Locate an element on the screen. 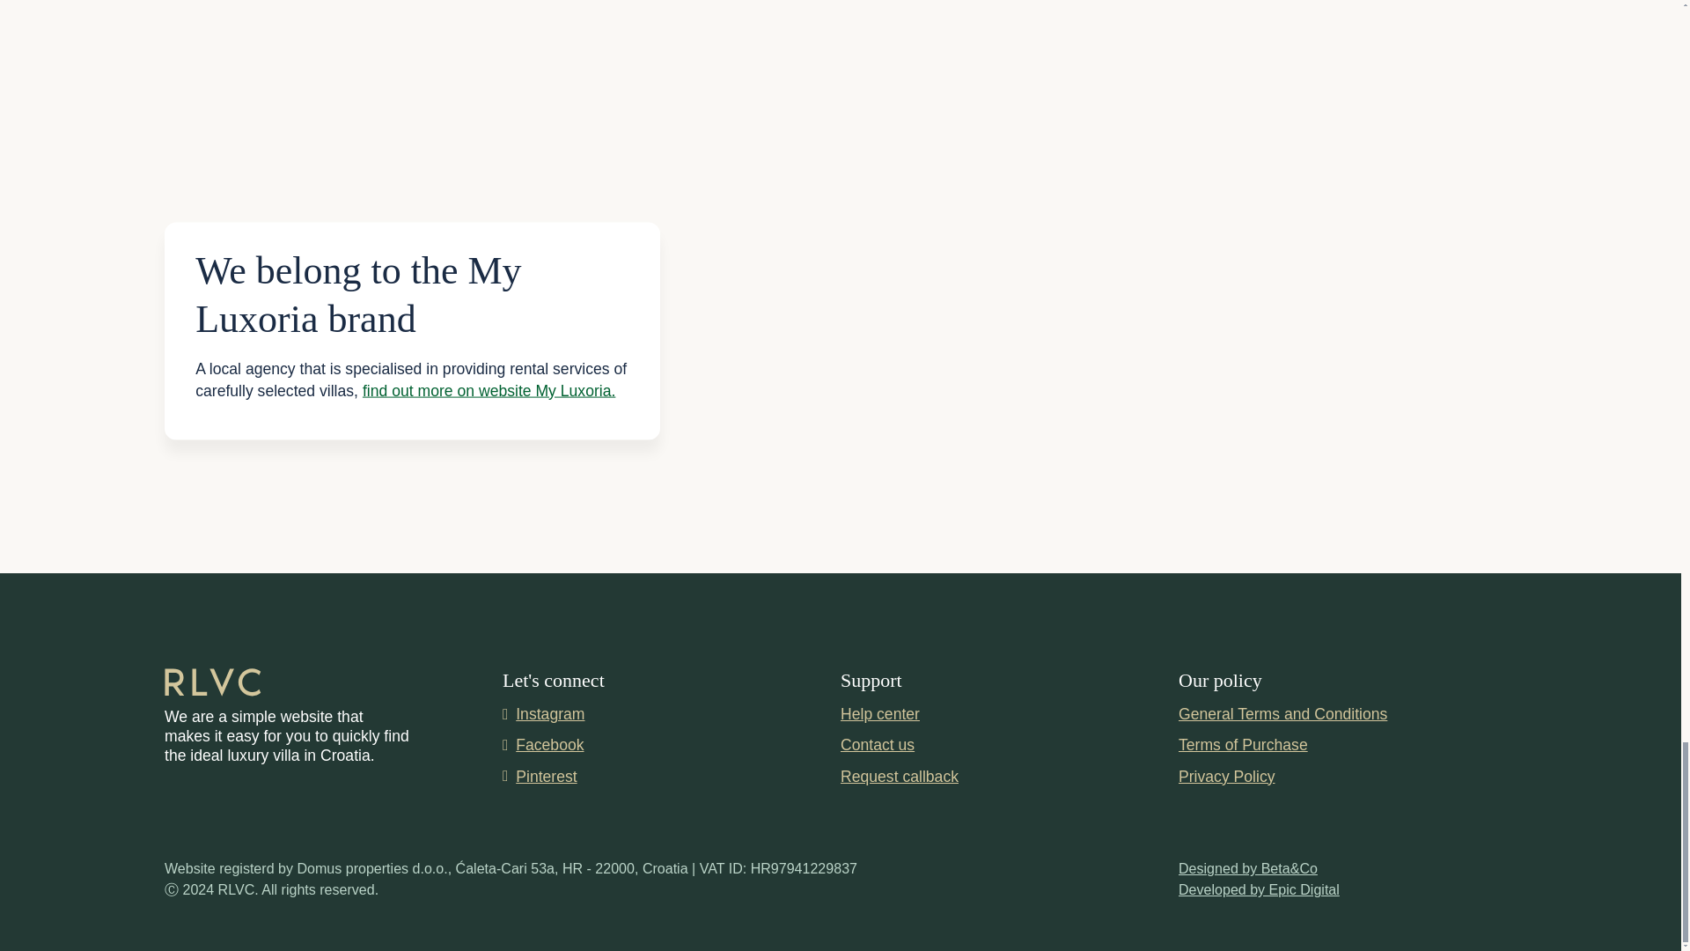 The width and height of the screenshot is (1690, 951). Help center is located at coordinates (879, 716).